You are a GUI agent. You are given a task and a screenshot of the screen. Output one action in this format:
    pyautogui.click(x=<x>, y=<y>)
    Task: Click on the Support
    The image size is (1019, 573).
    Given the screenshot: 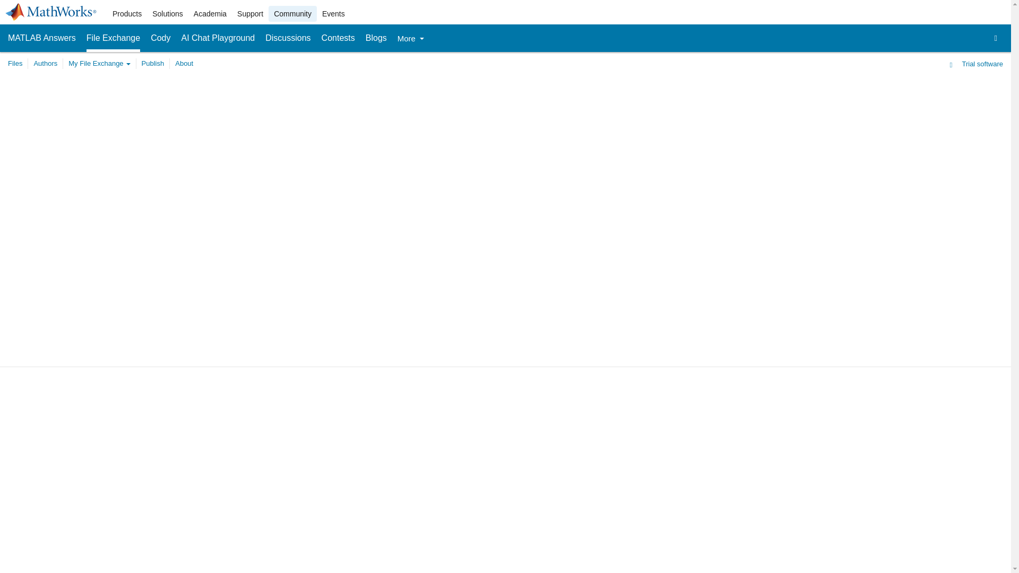 What is the action you would take?
    pyautogui.click(x=251, y=14)
    